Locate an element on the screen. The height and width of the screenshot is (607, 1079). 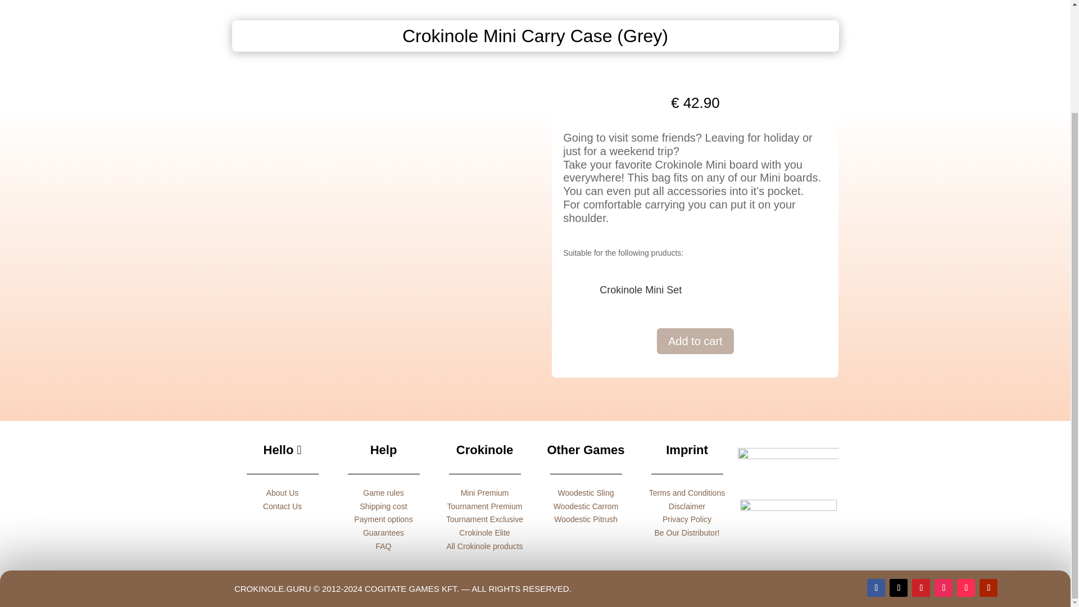
Follow on Youtube is located at coordinates (988, 588).